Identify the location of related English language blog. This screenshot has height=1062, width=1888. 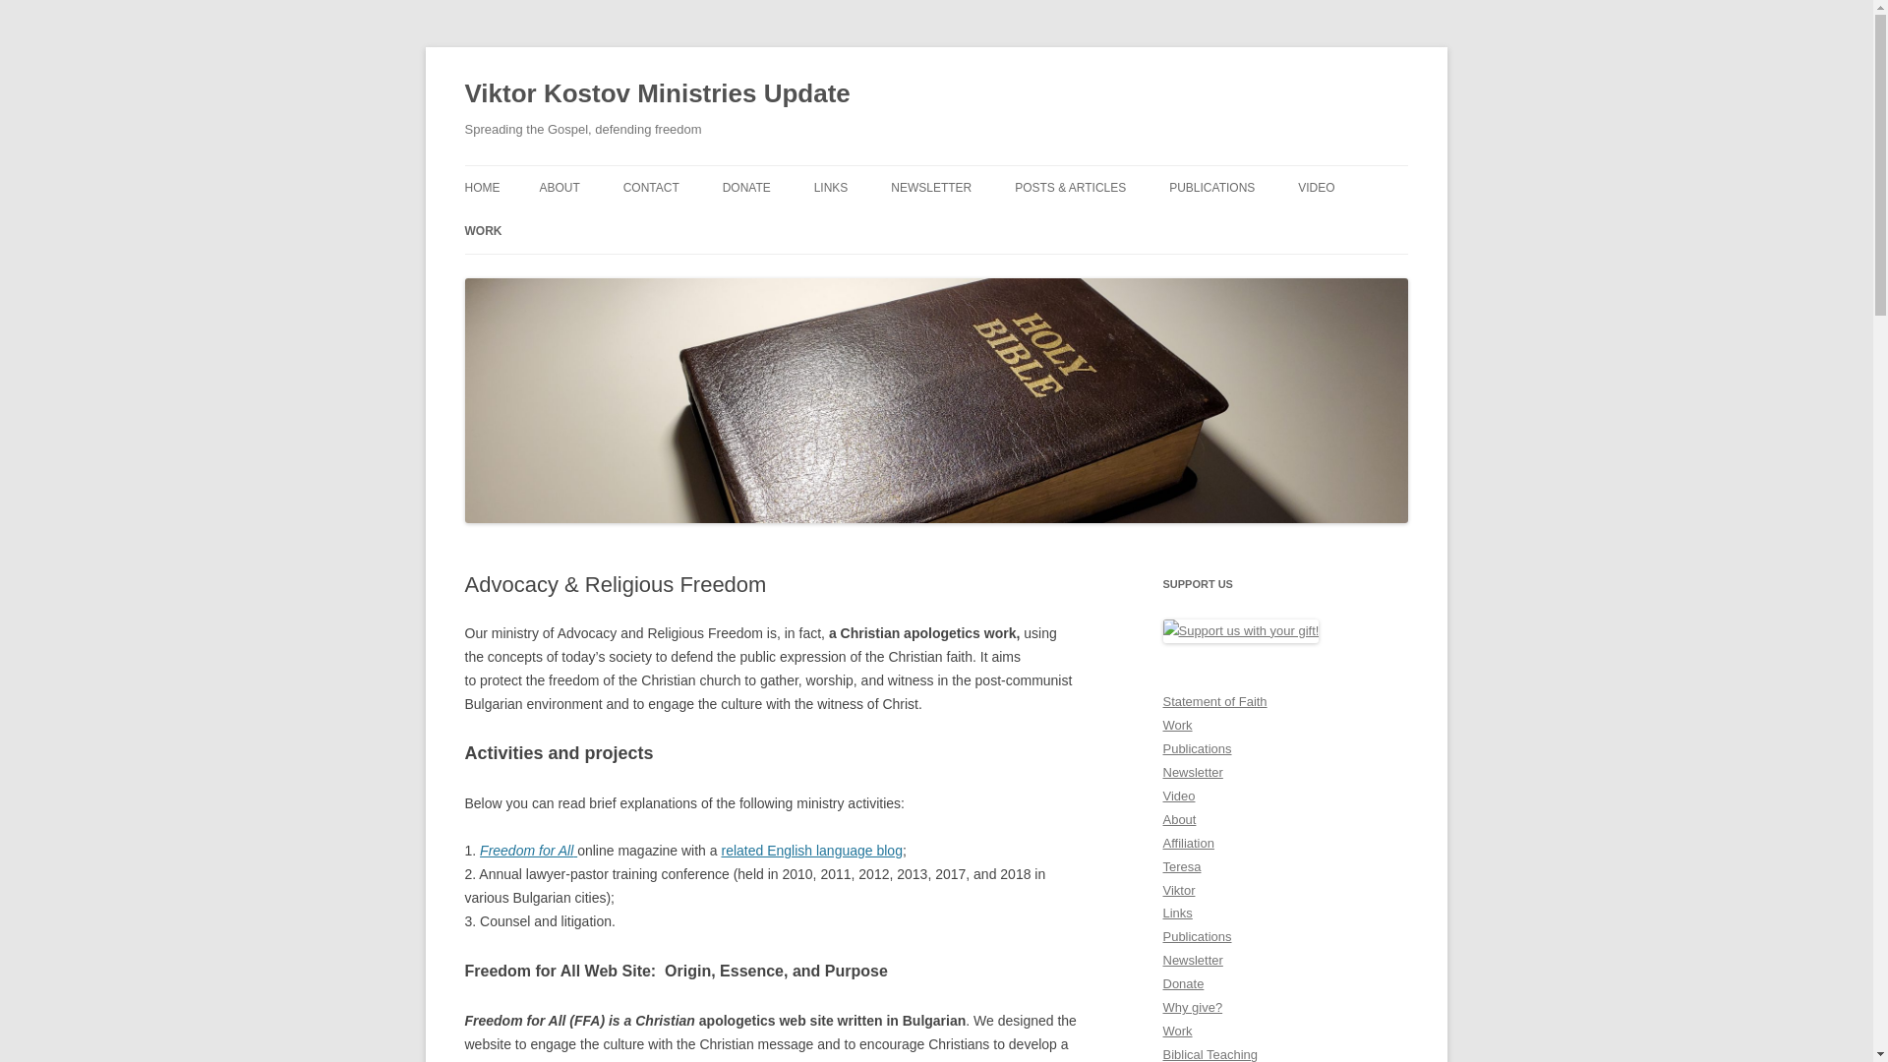
(811, 850).